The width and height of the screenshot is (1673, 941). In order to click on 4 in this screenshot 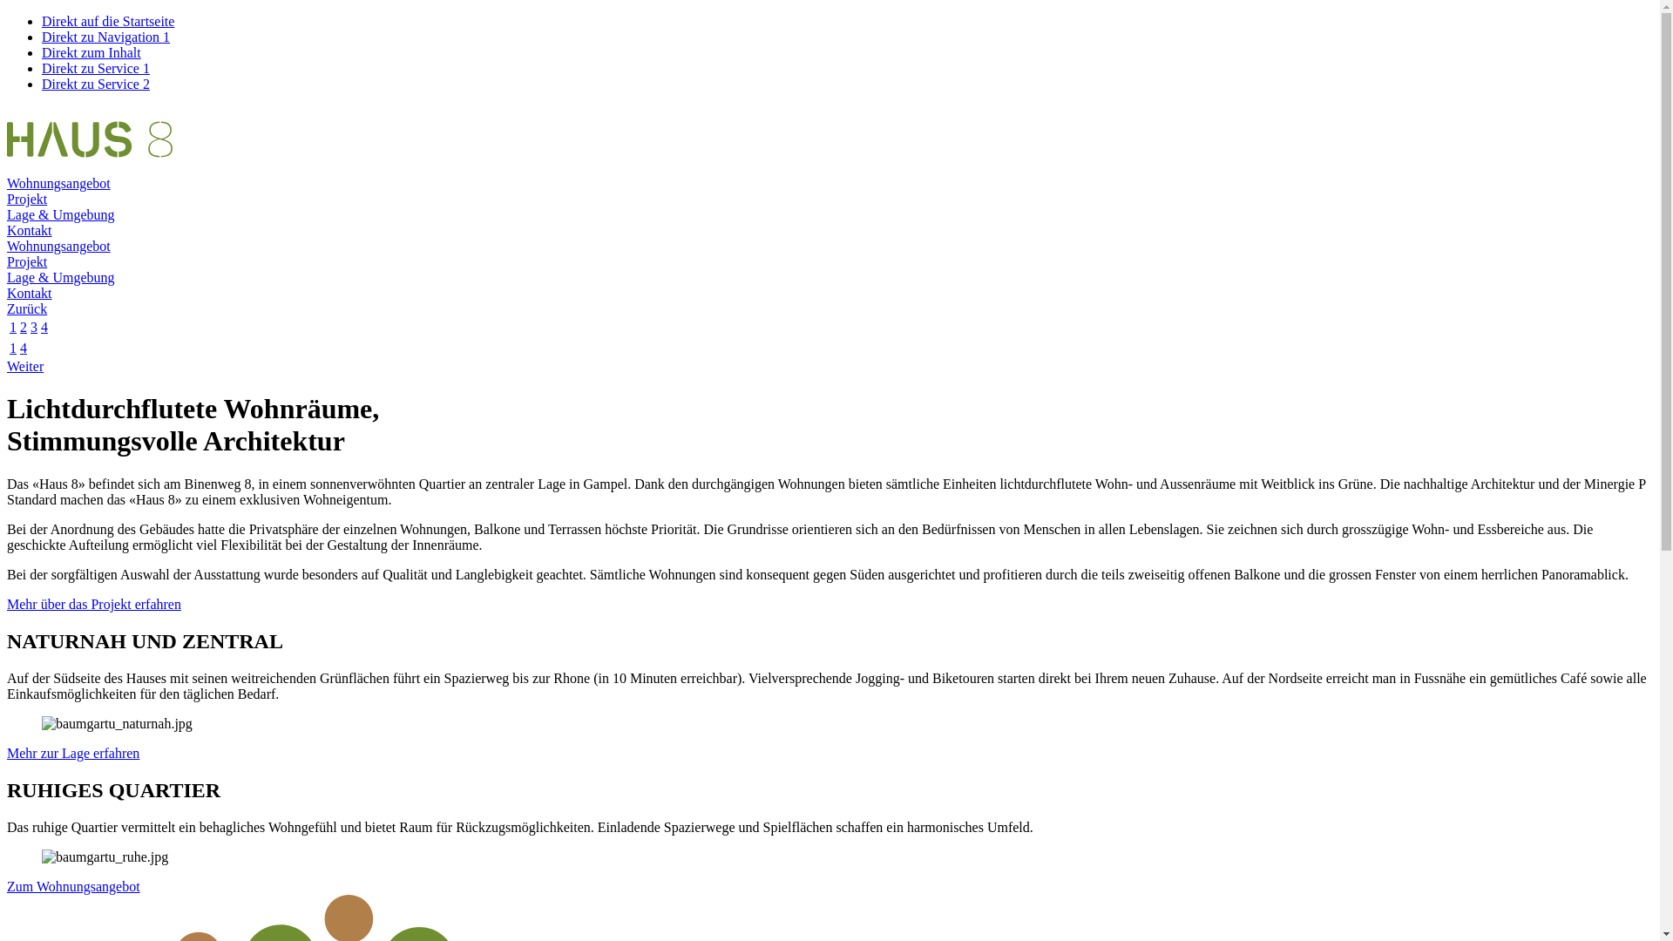, I will do `click(24, 349)`.